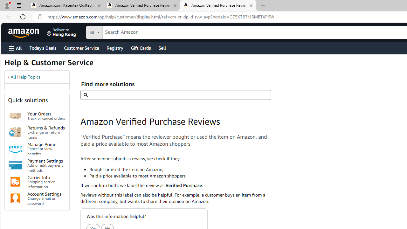 The width and height of the screenshot is (407, 229). What do you see at coordinates (15, 198) in the screenshot?
I see `Account Settings` at bounding box center [15, 198].